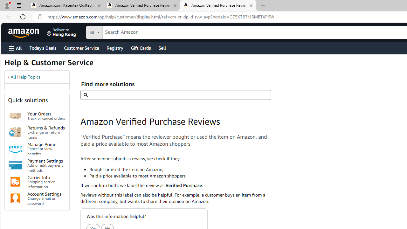 The width and height of the screenshot is (407, 229). What do you see at coordinates (15, 198) in the screenshot?
I see `Account Settings` at bounding box center [15, 198].